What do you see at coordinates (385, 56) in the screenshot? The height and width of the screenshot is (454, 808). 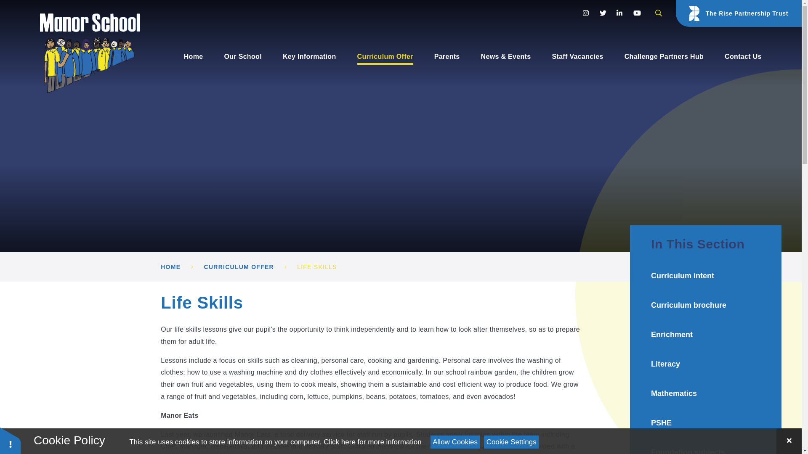 I see `Curriculum Offer` at bounding box center [385, 56].